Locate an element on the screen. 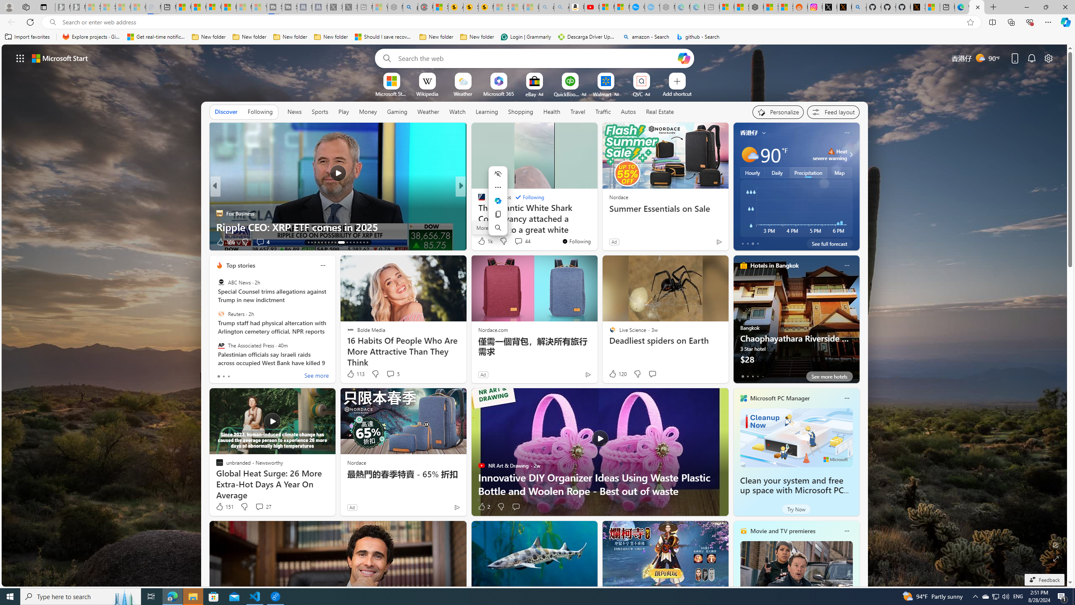  You're following The Weather Channel is located at coordinates (701, 244).